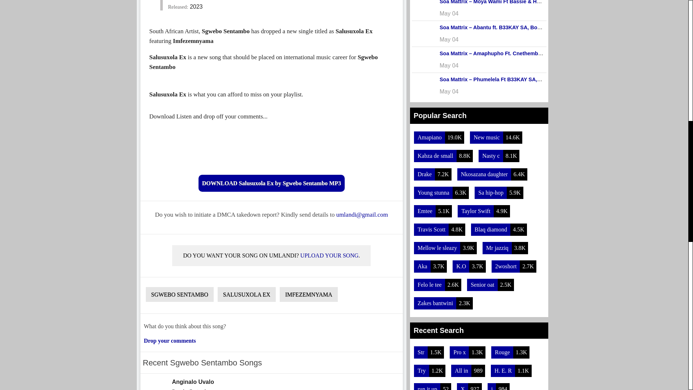 The height and width of the screenshot is (390, 693). What do you see at coordinates (329, 255) in the screenshot?
I see `UPLOAD YOUR SONG` at bounding box center [329, 255].